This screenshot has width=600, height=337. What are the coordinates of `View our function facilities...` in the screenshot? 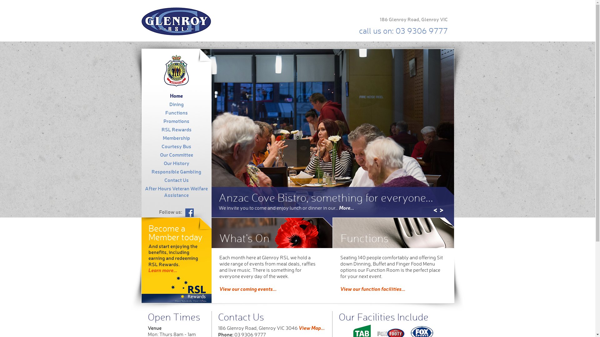 It's located at (372, 289).